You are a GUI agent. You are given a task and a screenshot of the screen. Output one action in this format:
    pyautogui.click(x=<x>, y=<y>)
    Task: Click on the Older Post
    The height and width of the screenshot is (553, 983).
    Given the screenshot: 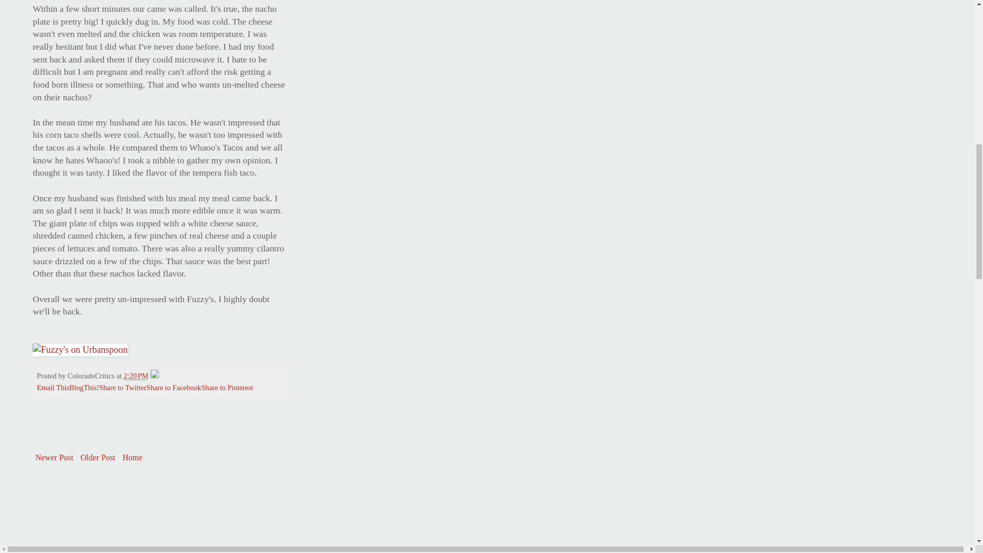 What is the action you would take?
    pyautogui.click(x=97, y=458)
    